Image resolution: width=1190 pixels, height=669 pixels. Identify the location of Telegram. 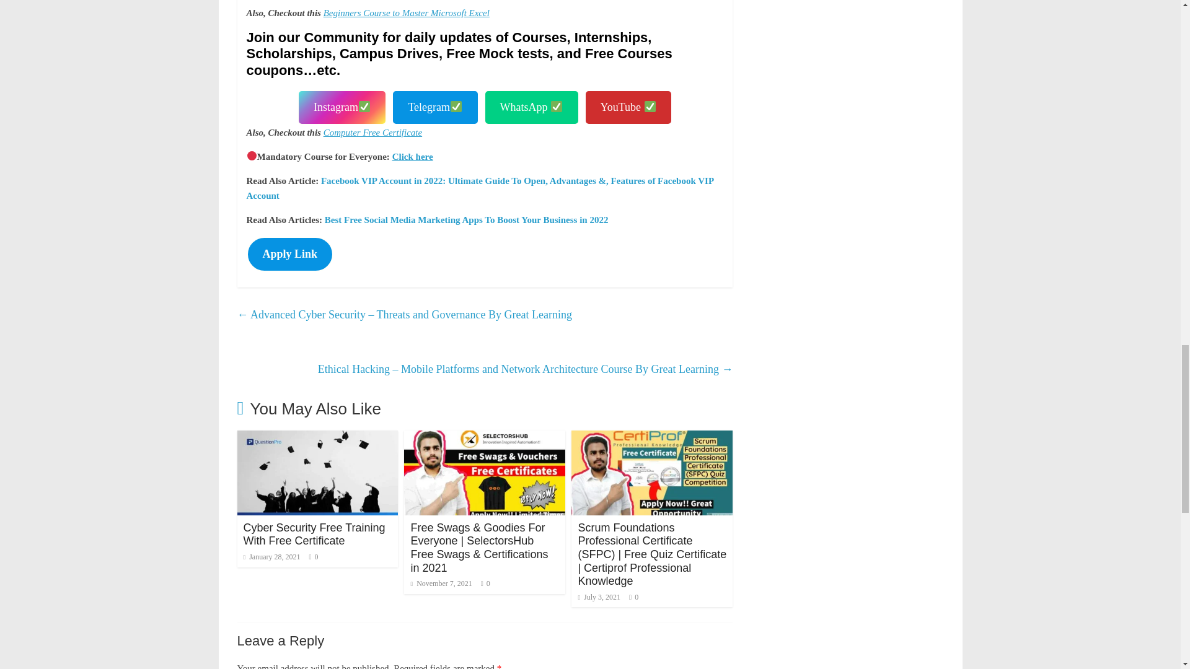
(434, 107).